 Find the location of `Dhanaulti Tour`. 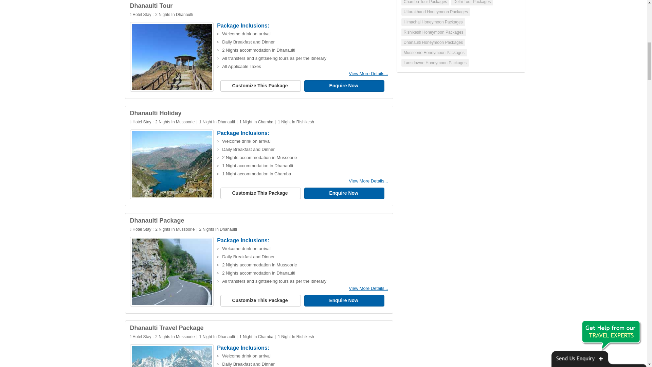

Dhanaulti Tour is located at coordinates (151, 5).